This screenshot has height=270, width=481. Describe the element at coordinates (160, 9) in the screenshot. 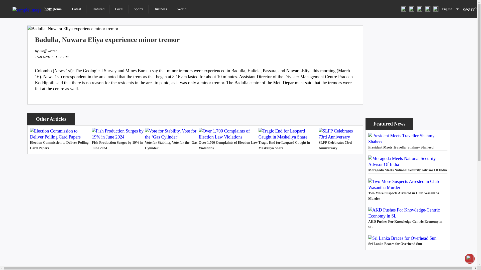

I see `Latest` at that location.